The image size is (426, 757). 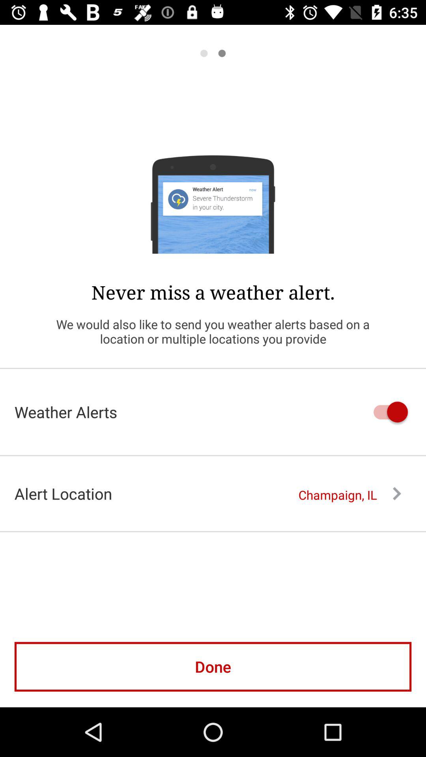 I want to click on select champaign, il, so click(x=349, y=495).